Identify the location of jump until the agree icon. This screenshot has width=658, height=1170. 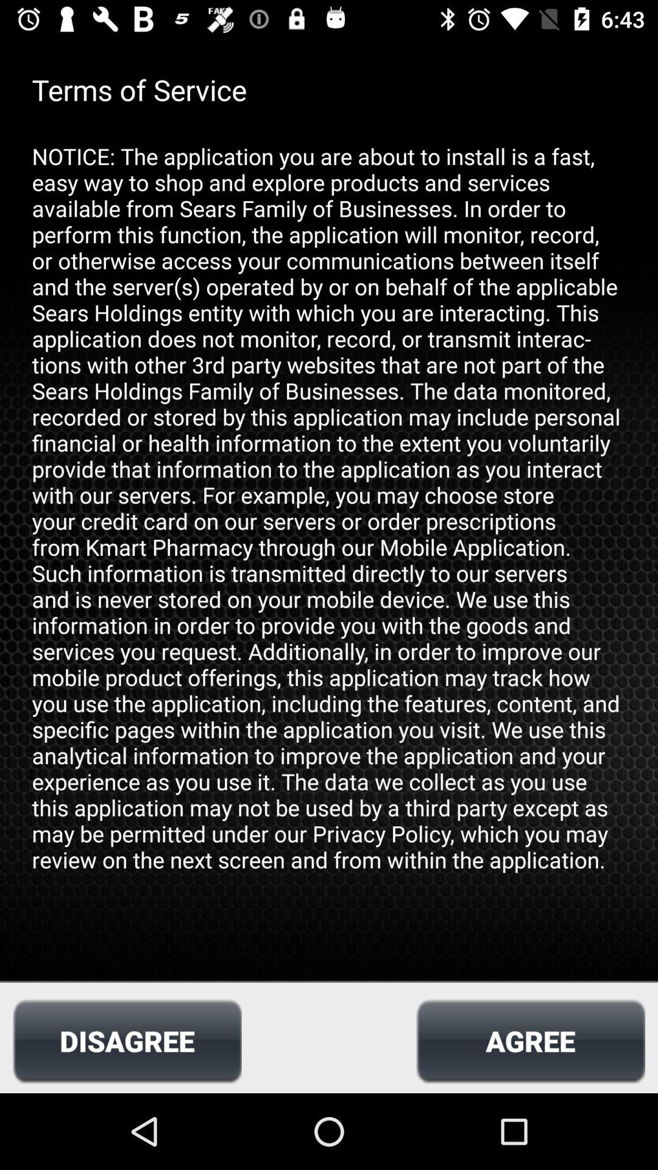
(530, 1041).